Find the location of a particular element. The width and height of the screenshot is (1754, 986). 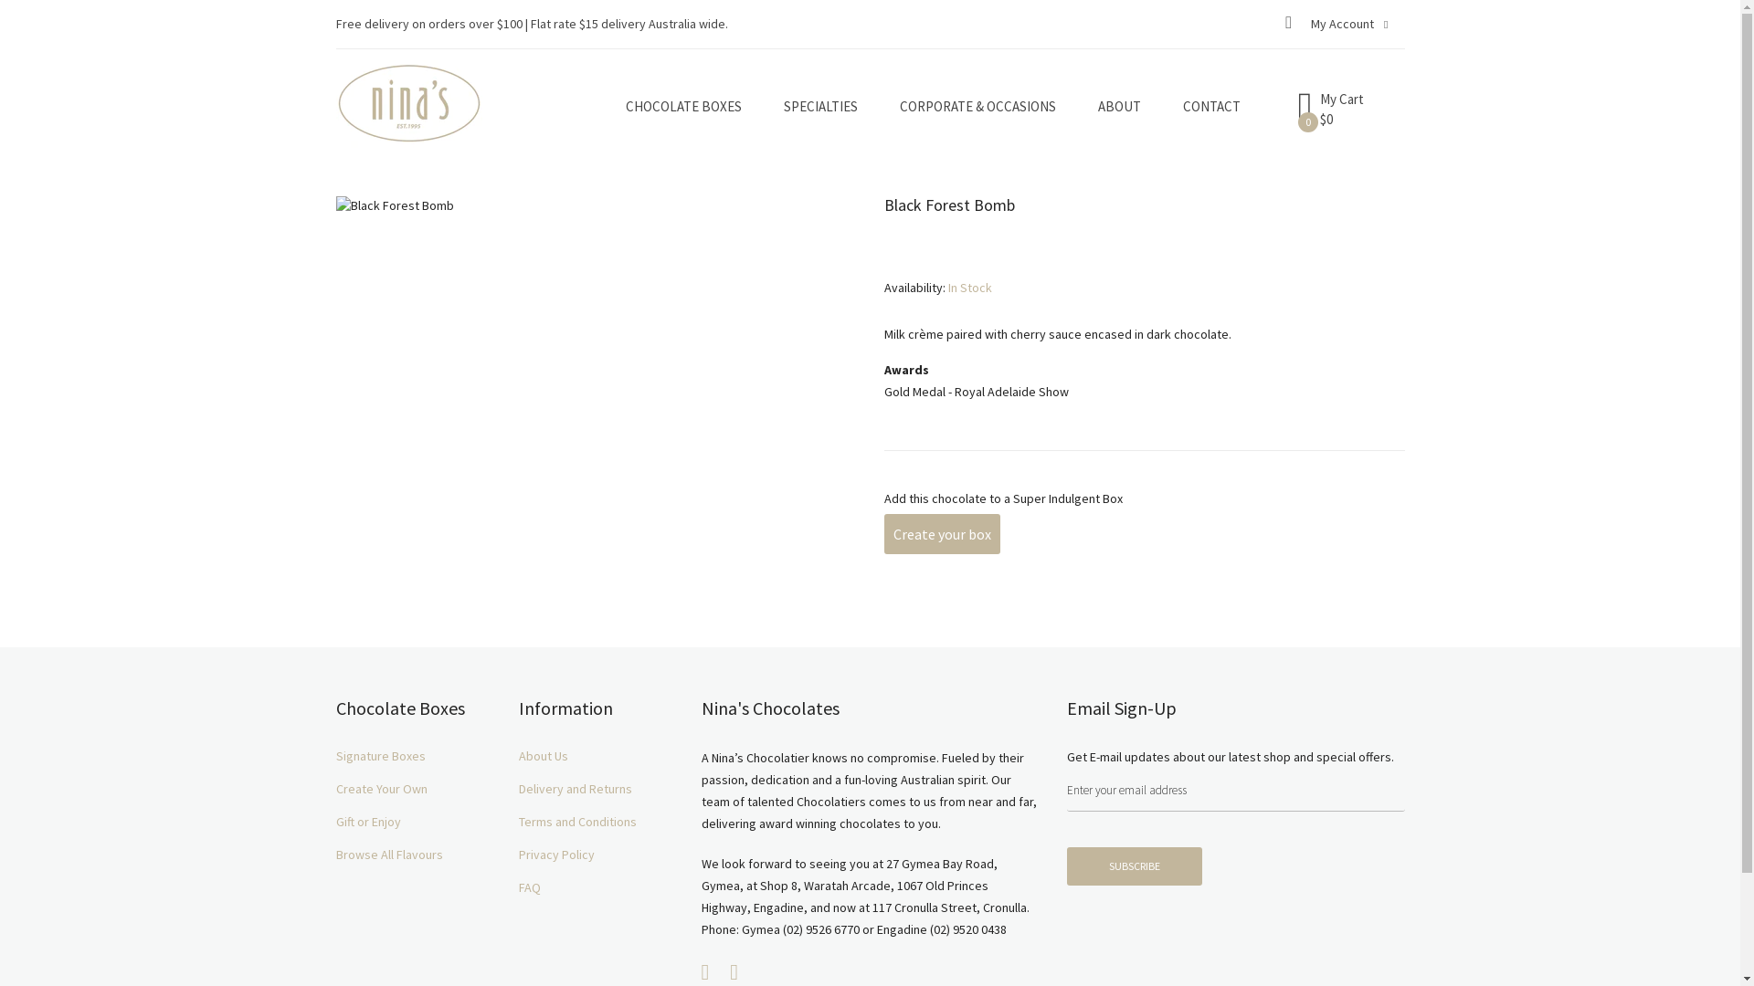

Terms and Conditions is located at coordinates (597, 822).